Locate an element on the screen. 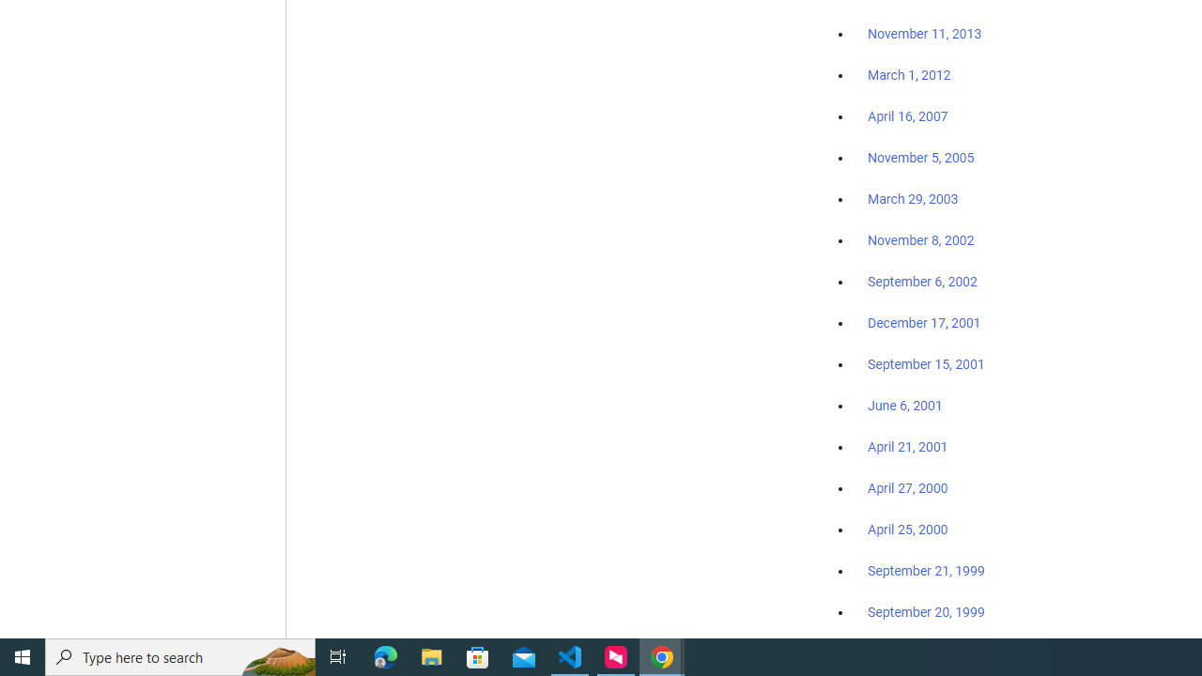  September 21, 1999 is located at coordinates (926, 571).